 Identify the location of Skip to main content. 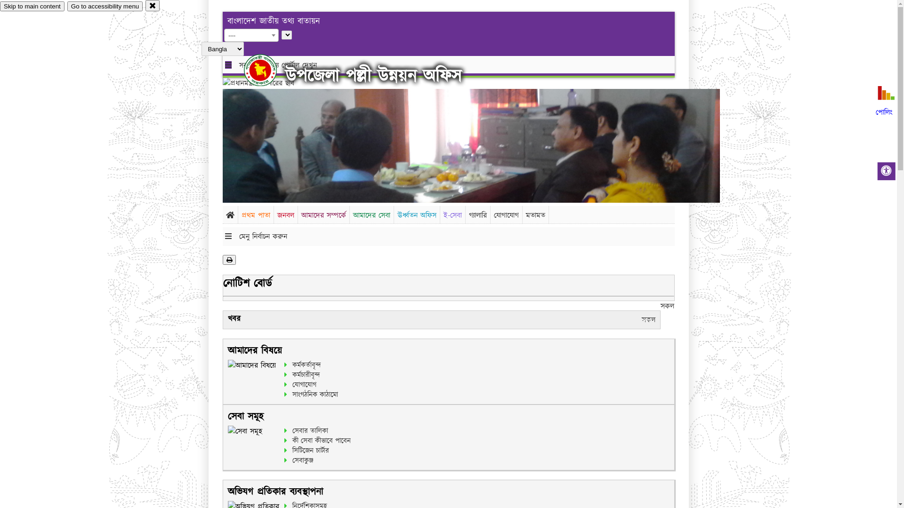
(32, 7).